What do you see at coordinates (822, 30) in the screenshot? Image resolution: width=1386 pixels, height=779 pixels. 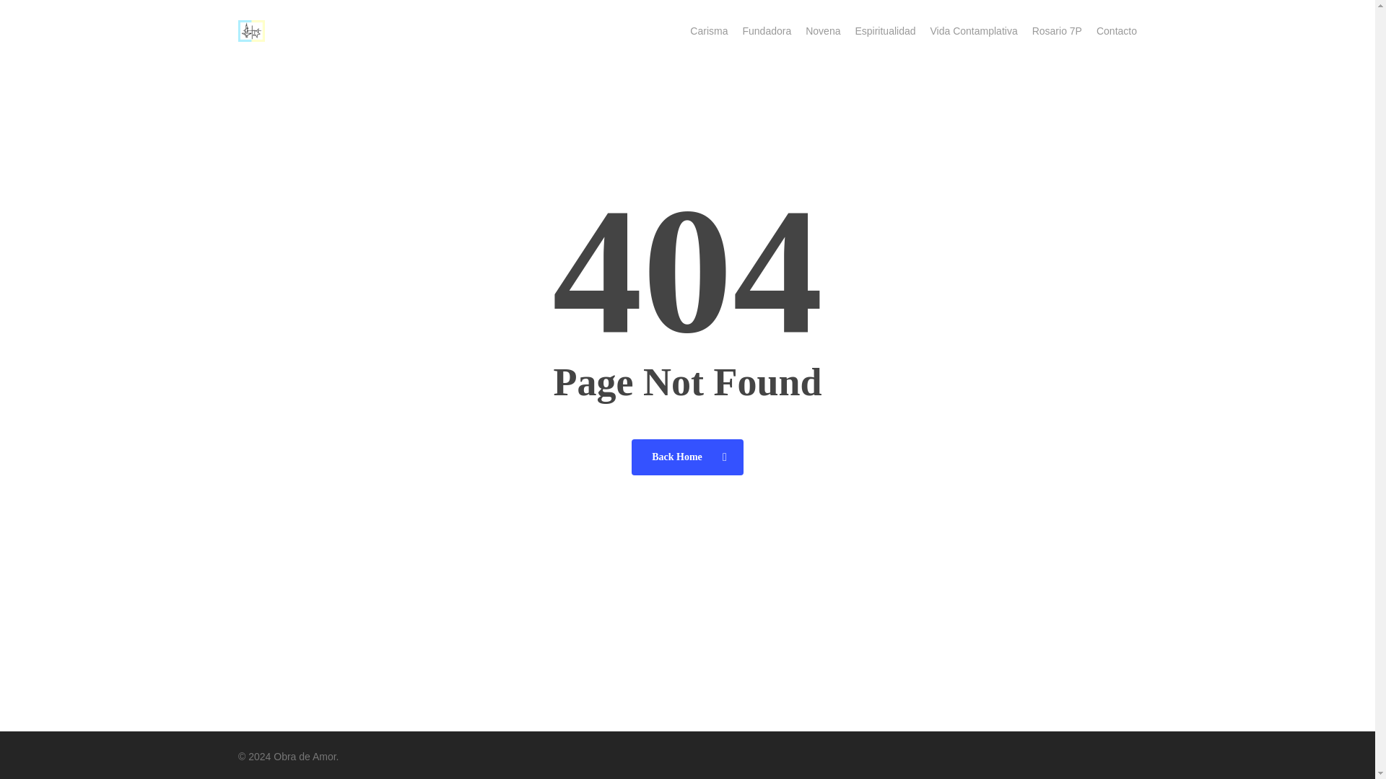 I see `Novena` at bounding box center [822, 30].